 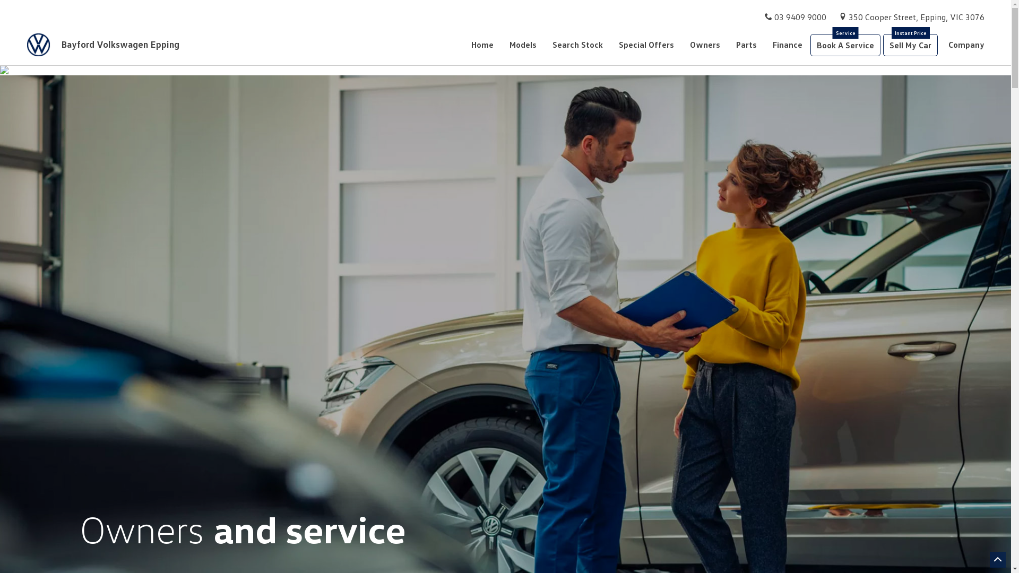 I want to click on Search Stock, so click(x=577, y=45).